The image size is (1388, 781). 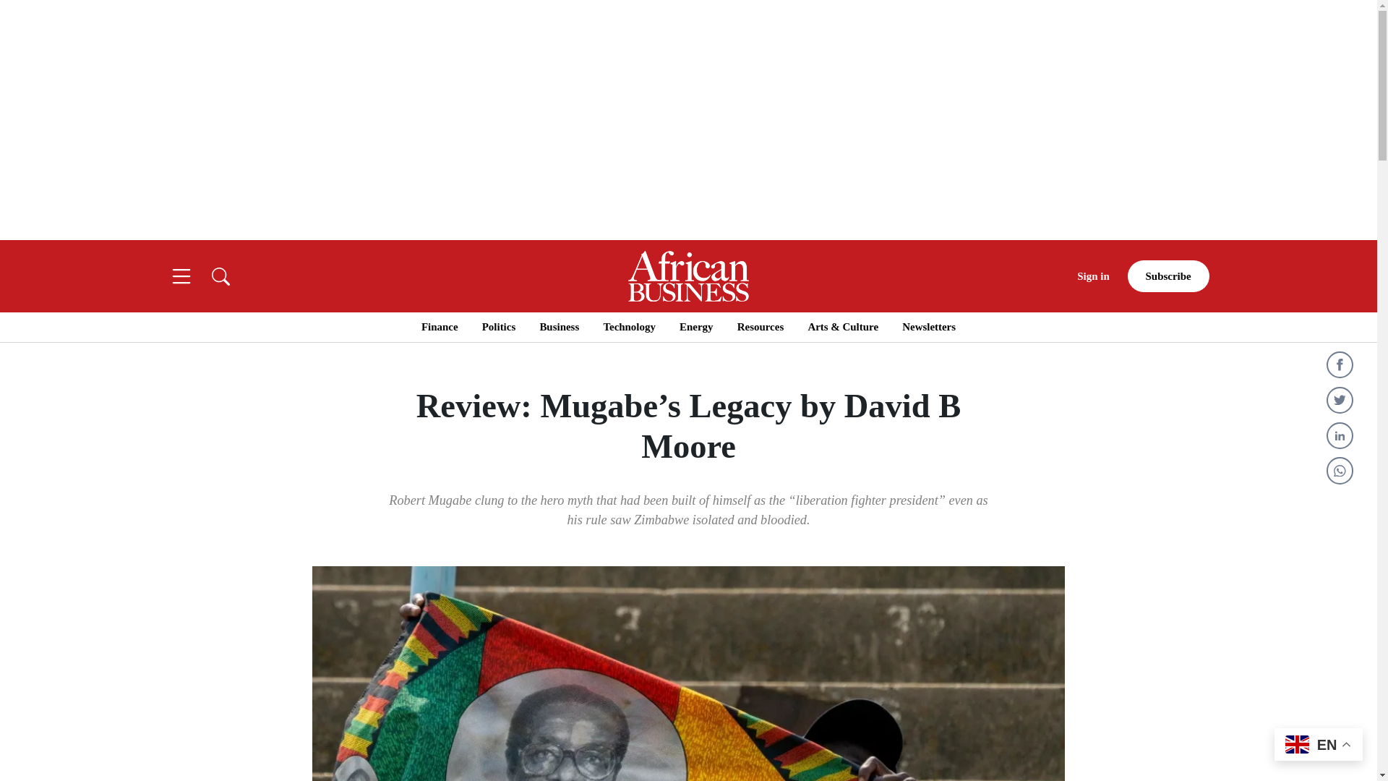 What do you see at coordinates (498, 327) in the screenshot?
I see `Politics` at bounding box center [498, 327].